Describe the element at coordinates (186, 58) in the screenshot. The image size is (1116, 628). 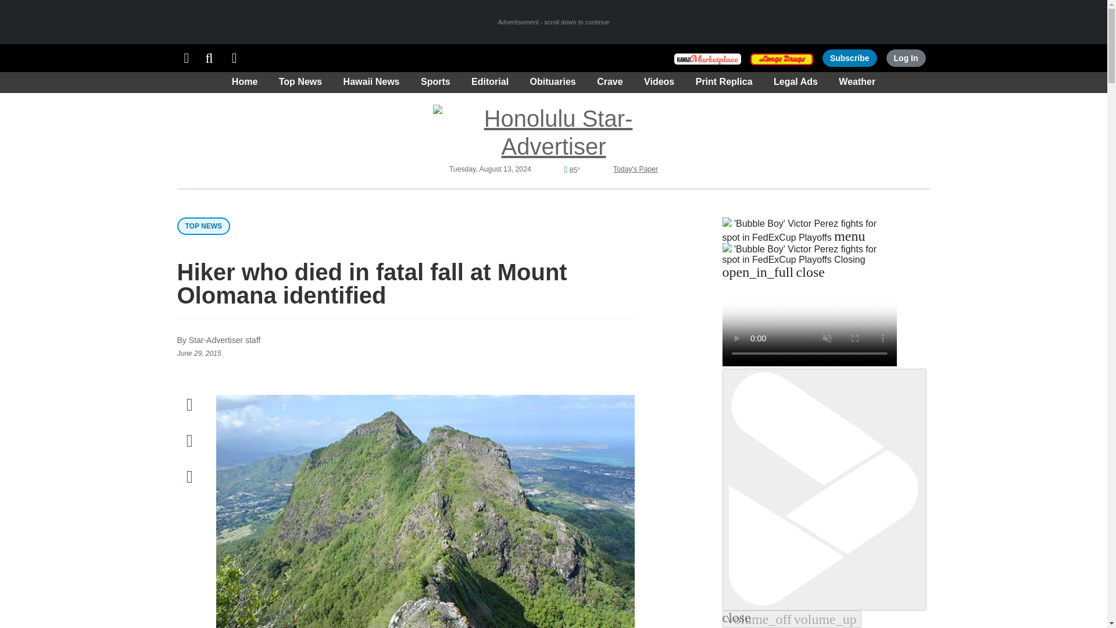
I see `Sections` at that location.